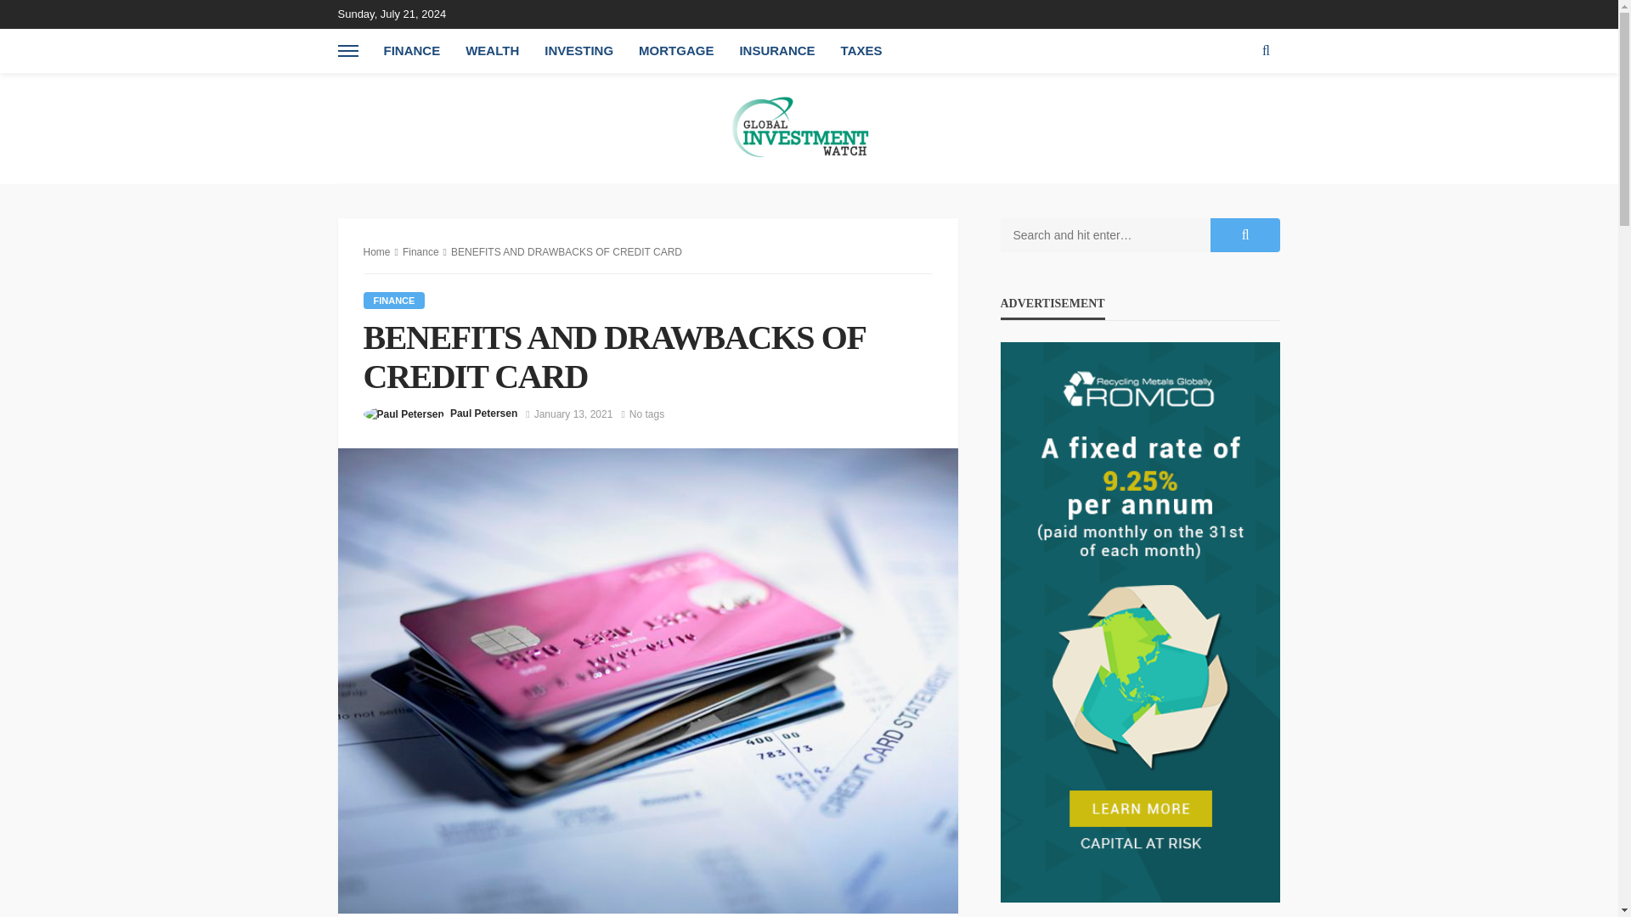 This screenshot has height=917, width=1631. I want to click on Finance, so click(420, 251).